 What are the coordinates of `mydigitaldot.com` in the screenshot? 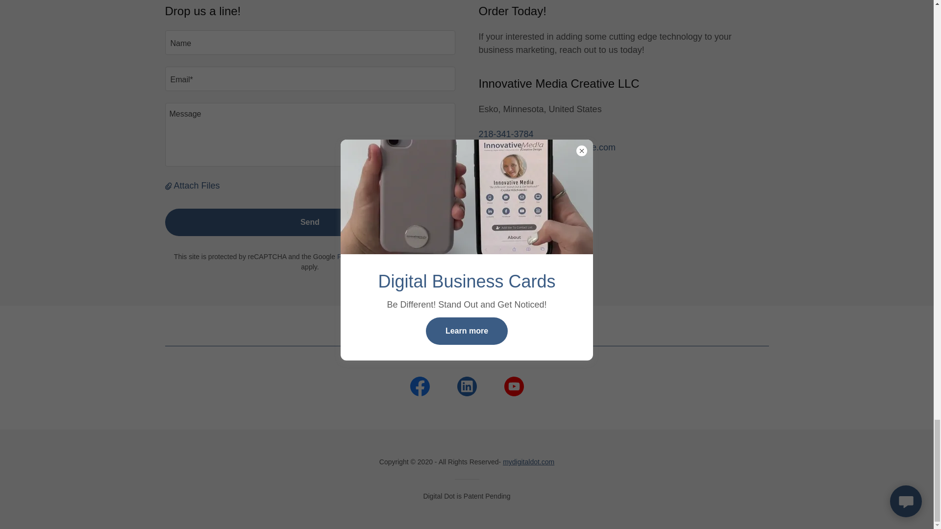 It's located at (528, 462).